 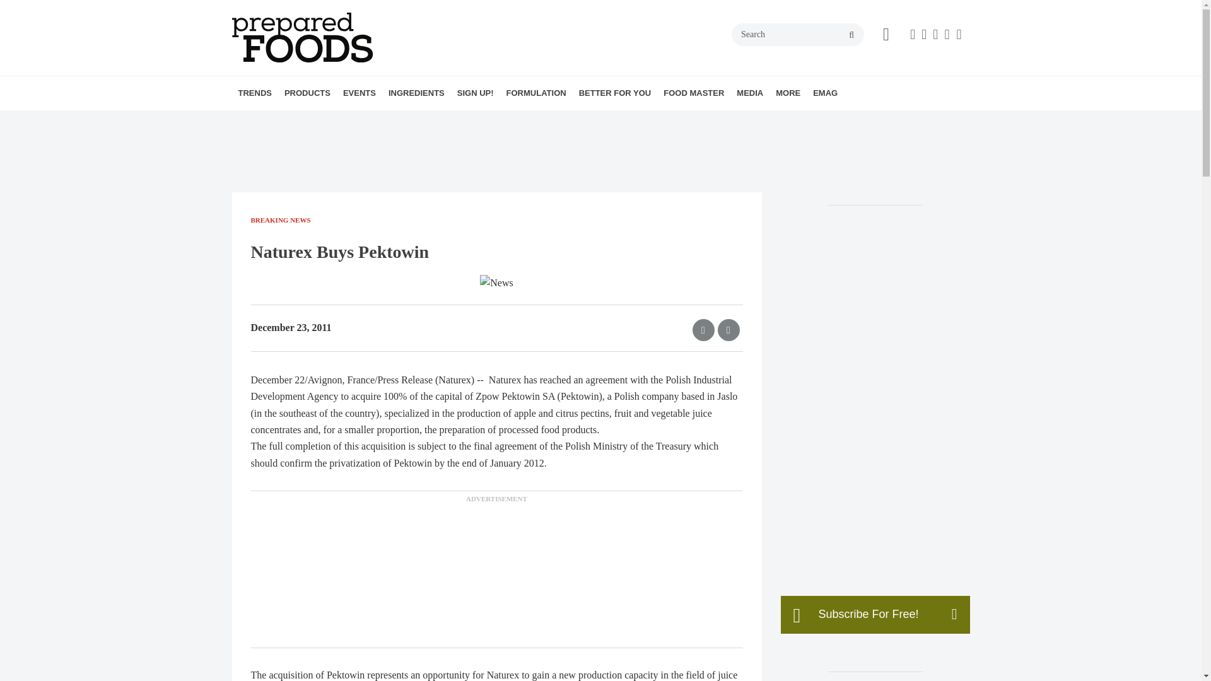 What do you see at coordinates (376, 120) in the screenshot?
I see `CANNABIS` at bounding box center [376, 120].